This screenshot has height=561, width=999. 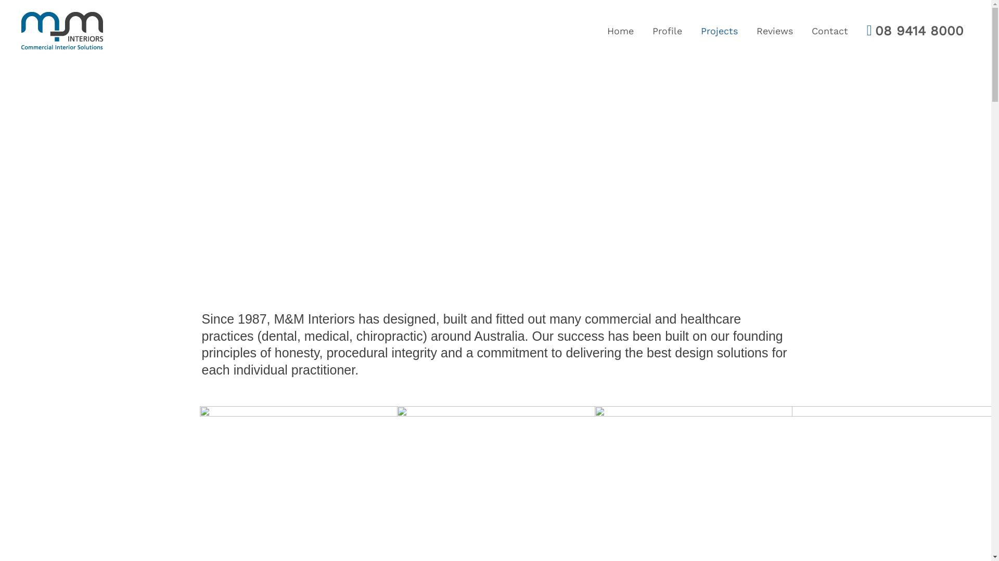 I want to click on 08 9414 8000, so click(x=915, y=32).